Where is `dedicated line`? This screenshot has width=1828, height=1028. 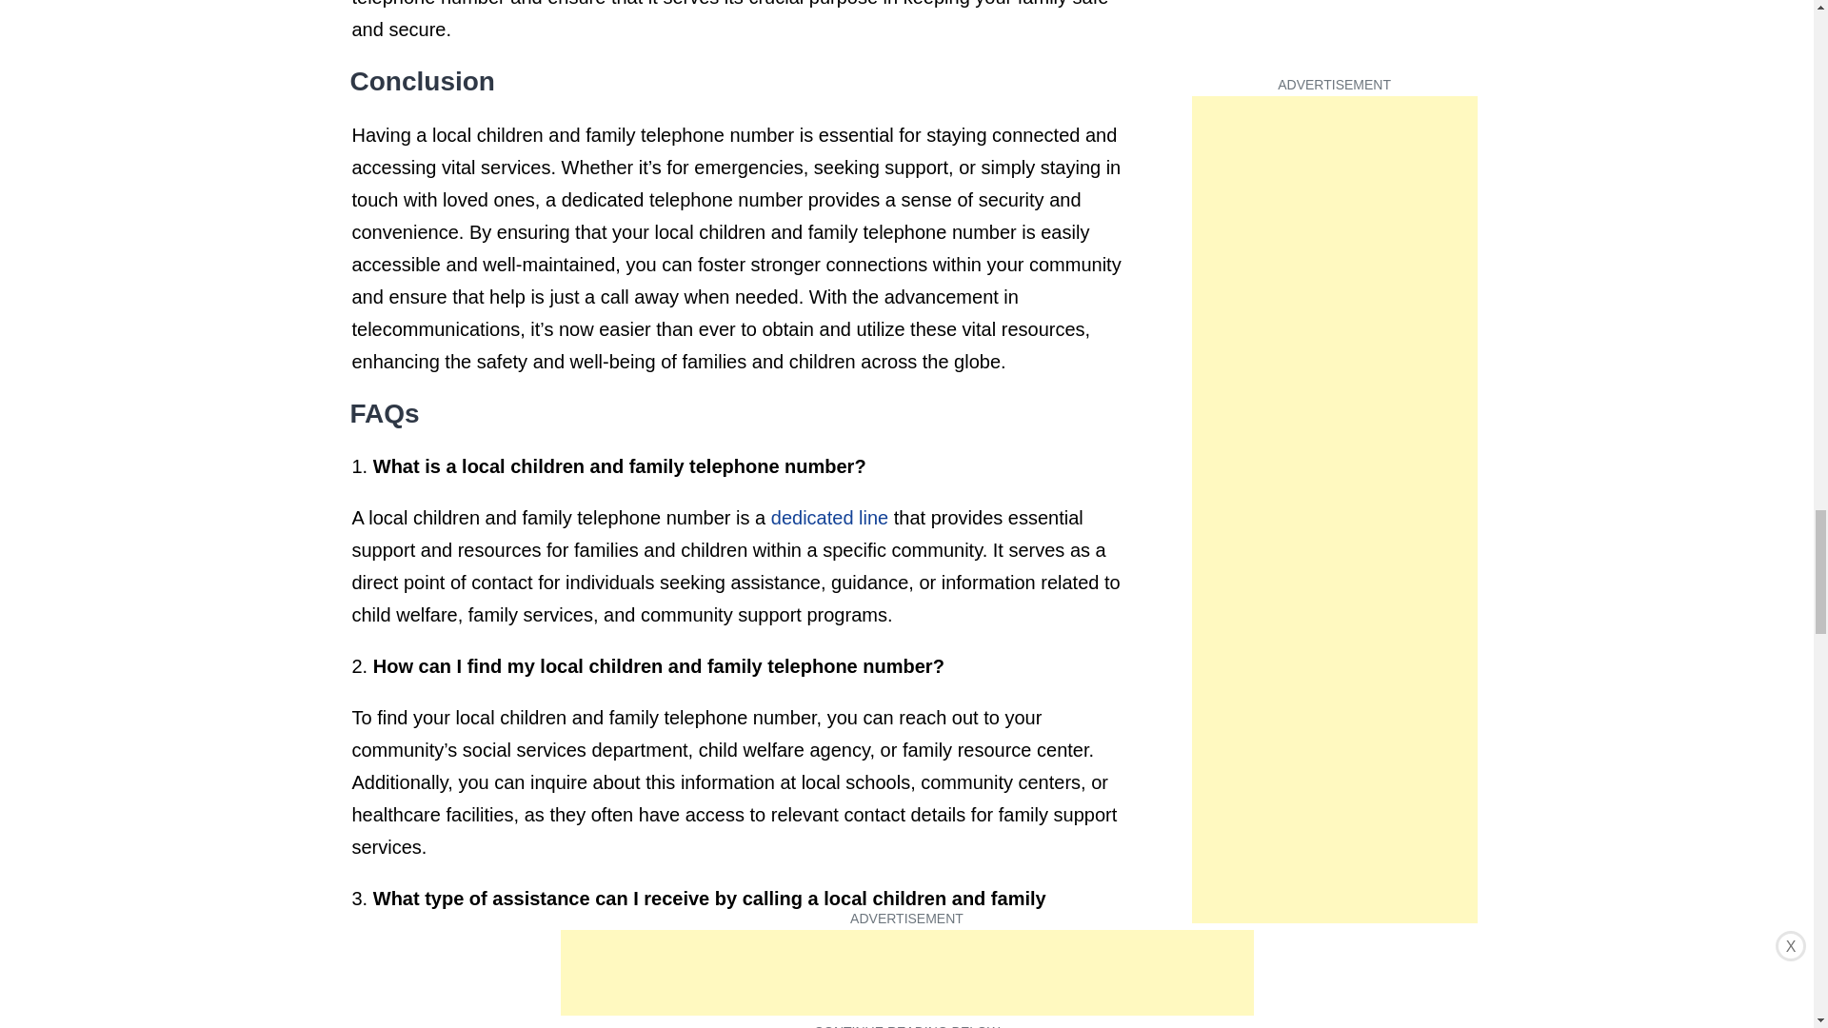
dedicated line is located at coordinates (830, 518).